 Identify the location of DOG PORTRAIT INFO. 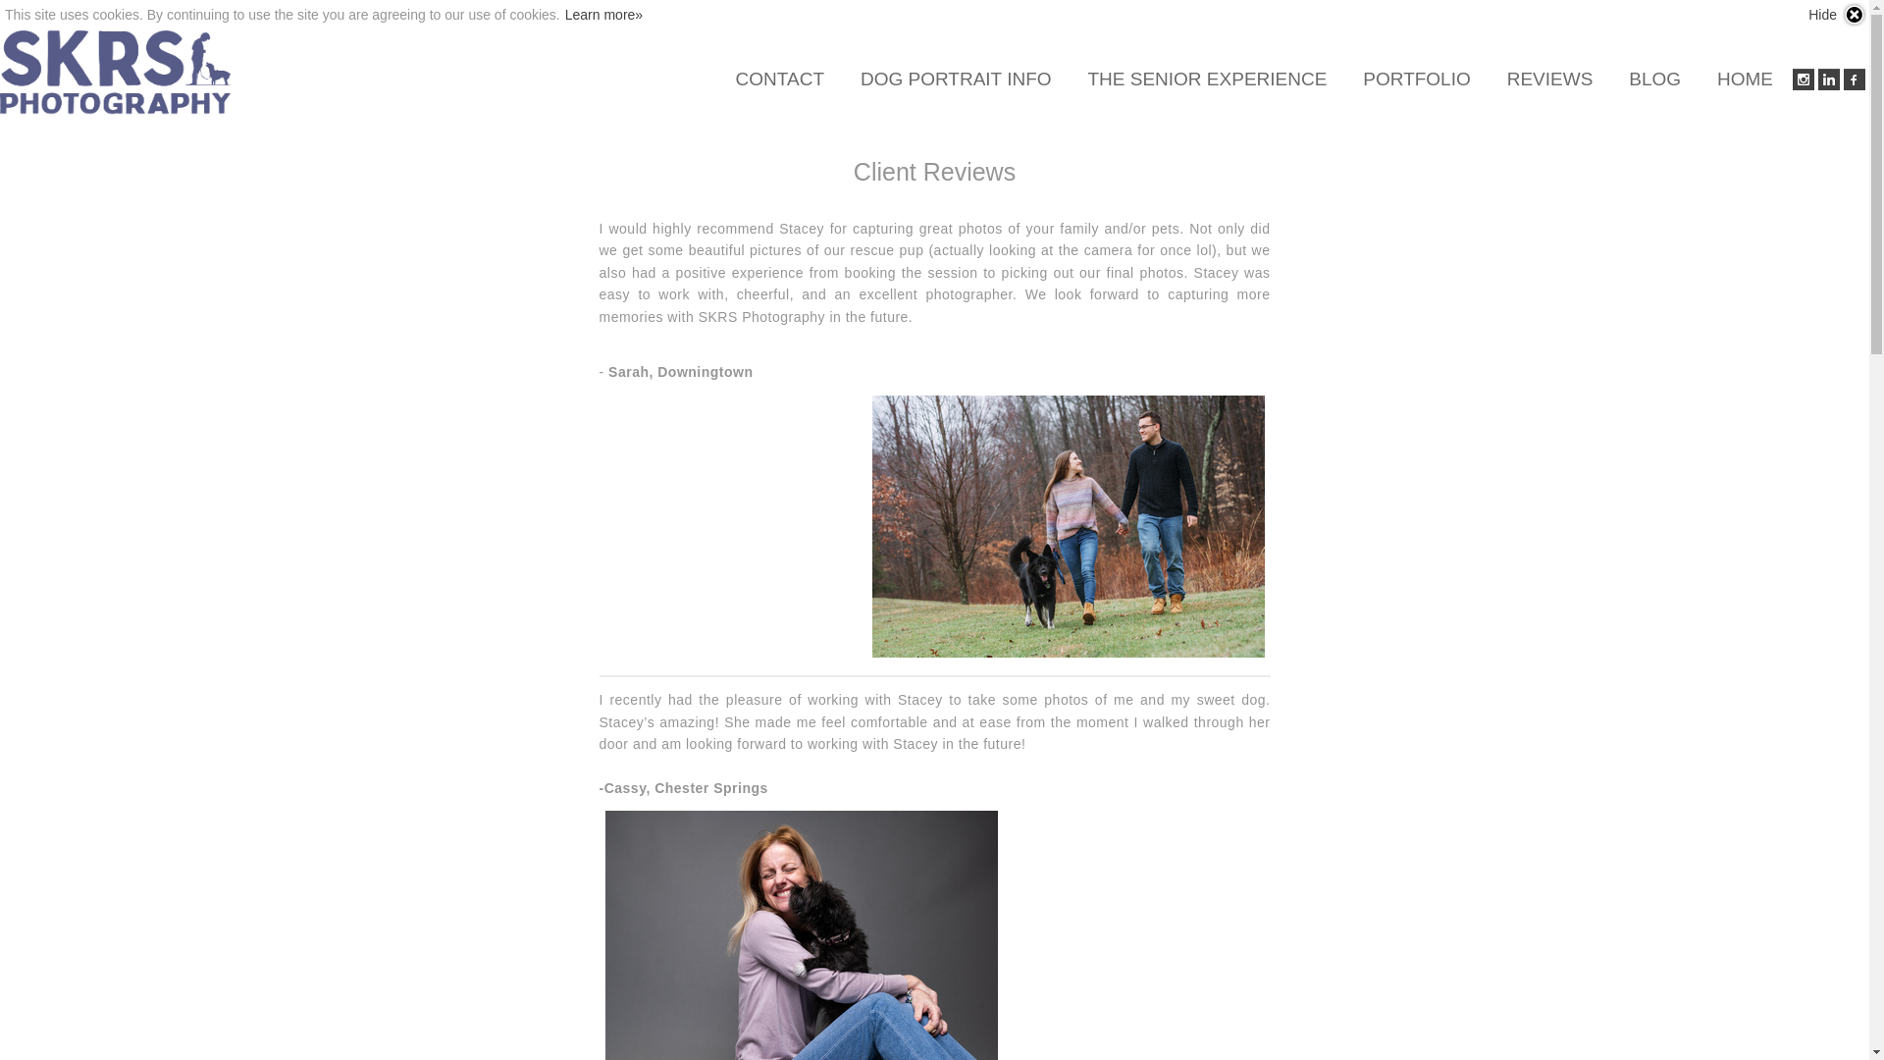
(956, 79).